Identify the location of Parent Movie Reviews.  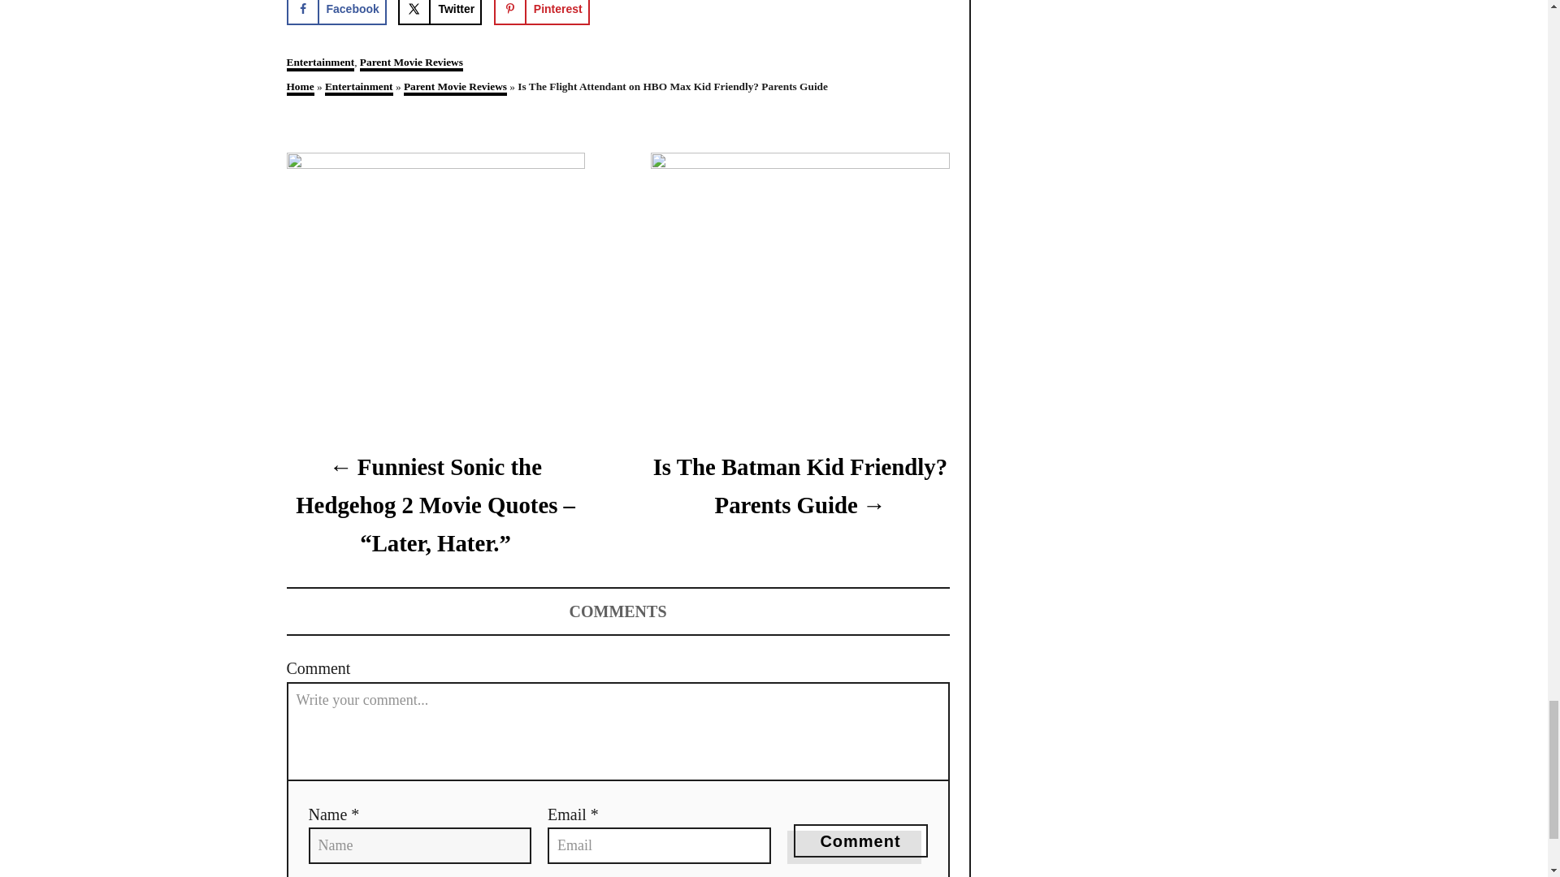
(411, 63).